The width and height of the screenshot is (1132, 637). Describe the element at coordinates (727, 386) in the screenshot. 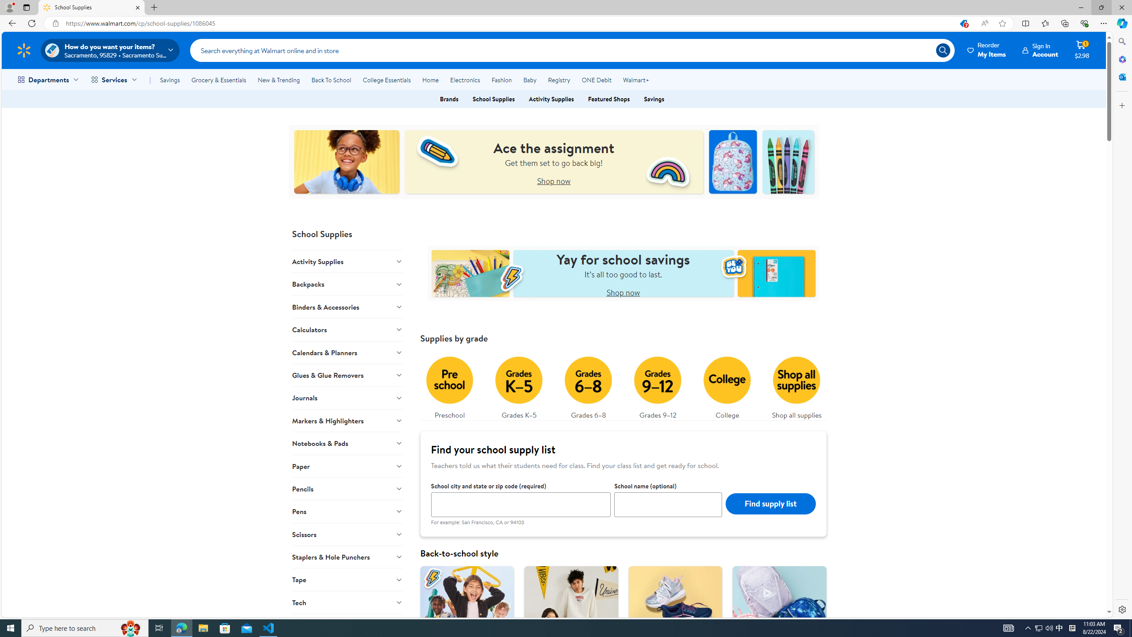

I see `College` at that location.